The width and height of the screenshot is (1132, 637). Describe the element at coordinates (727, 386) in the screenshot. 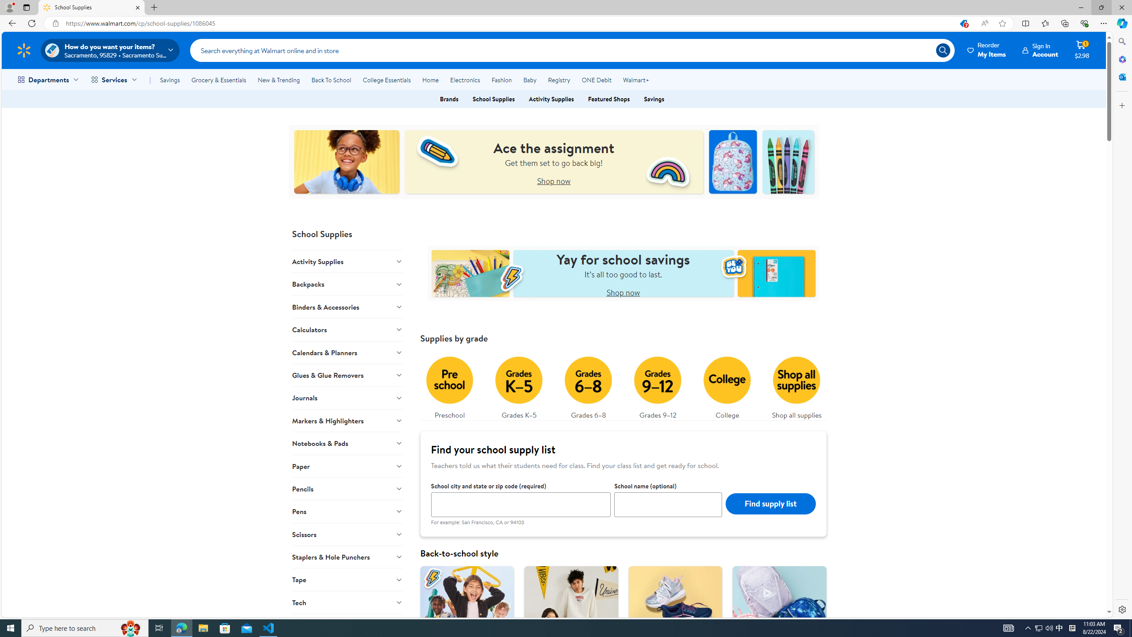

I see `College` at that location.